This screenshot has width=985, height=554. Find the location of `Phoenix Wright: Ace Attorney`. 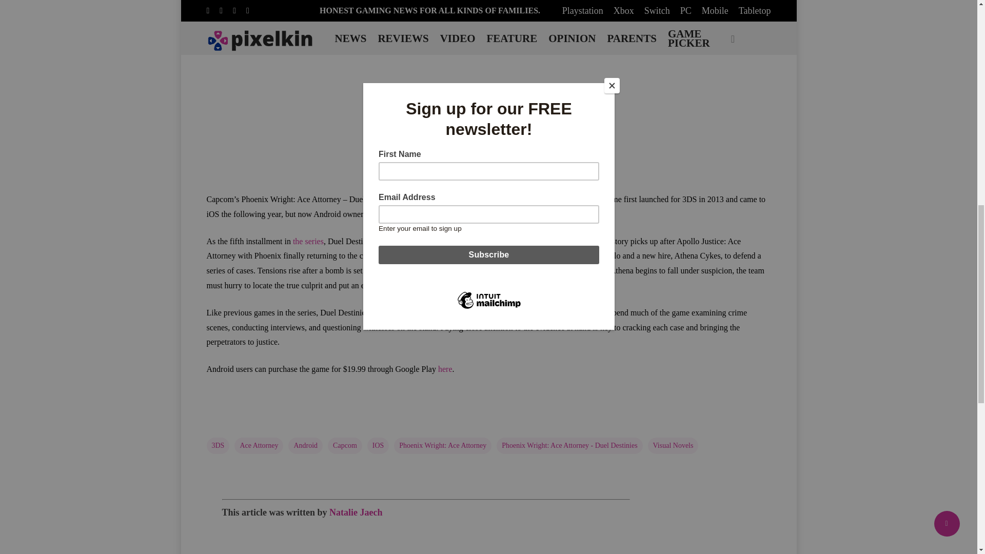

Phoenix Wright: Ace Attorney is located at coordinates (443, 445).